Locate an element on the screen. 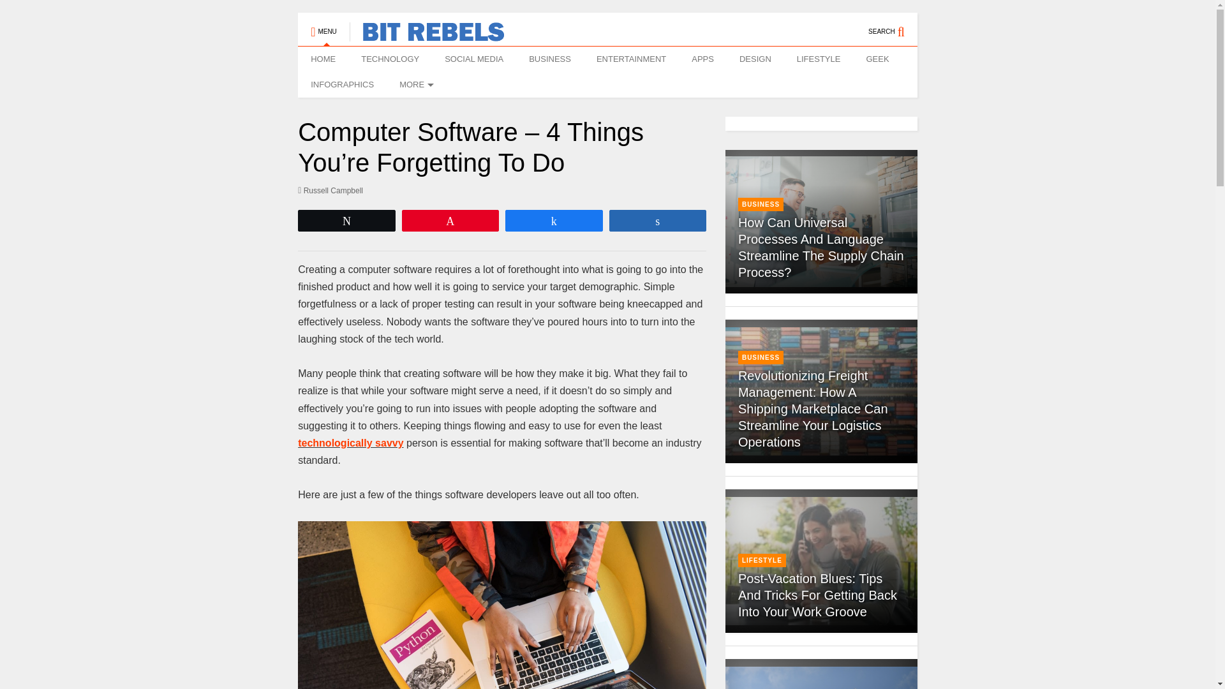 The height and width of the screenshot is (689, 1225). SEARCH is located at coordinates (893, 26).